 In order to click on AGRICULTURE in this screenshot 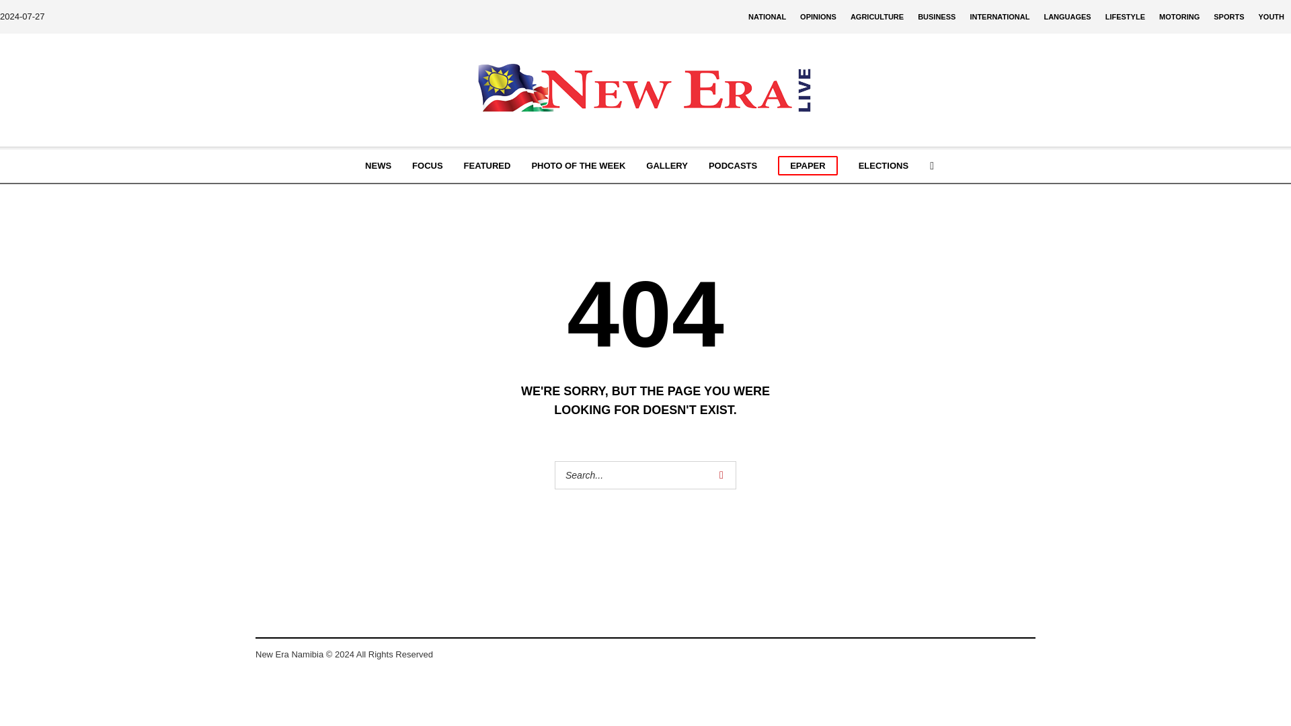, I will do `click(877, 16)`.